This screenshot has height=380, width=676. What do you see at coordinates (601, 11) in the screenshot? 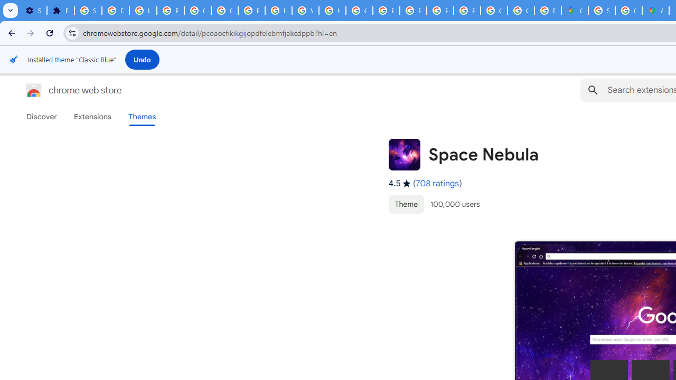
I see `Sign in - Google Accounts` at bounding box center [601, 11].